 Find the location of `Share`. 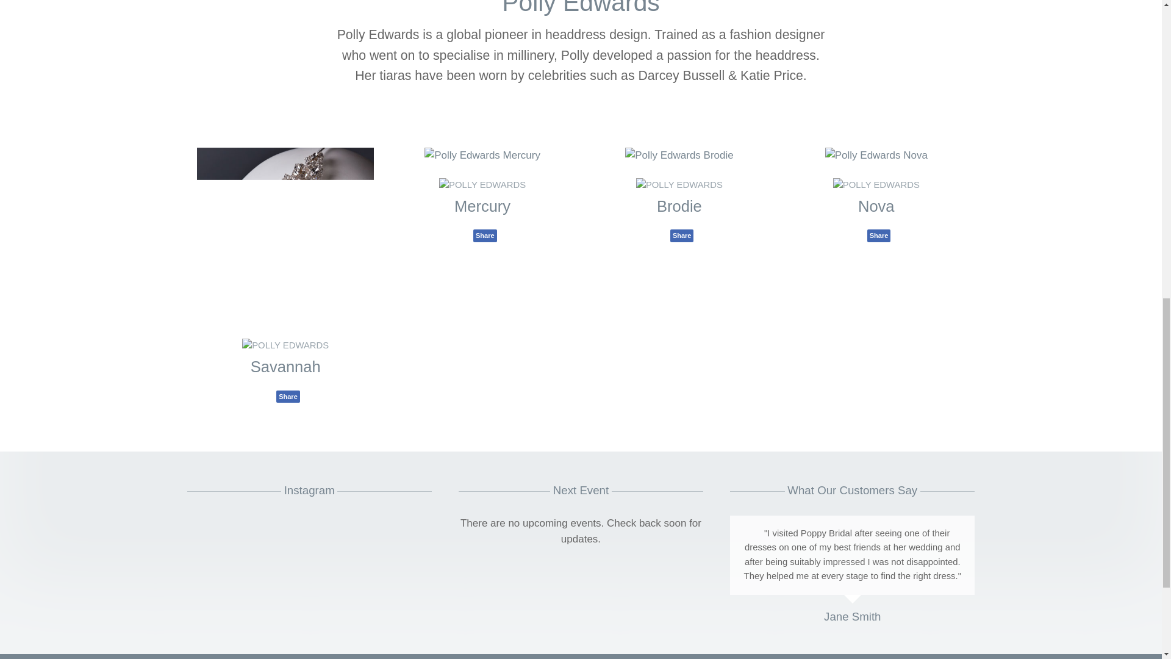

Share is located at coordinates (288, 396).